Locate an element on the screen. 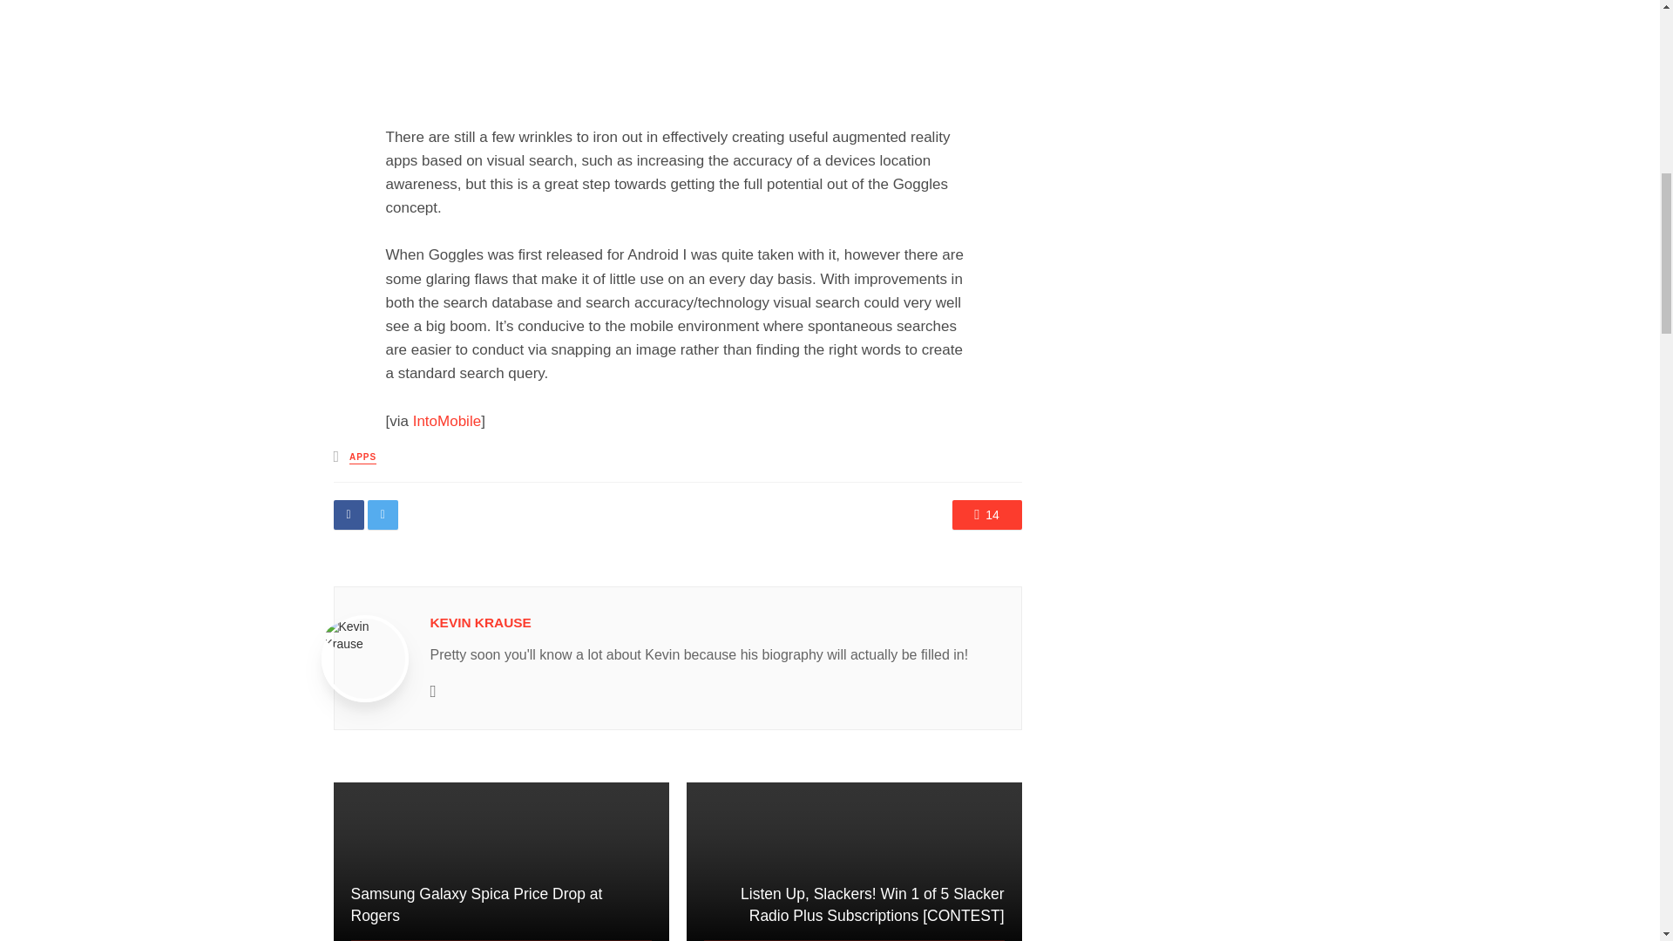  Share on Twitter is located at coordinates (383, 514).